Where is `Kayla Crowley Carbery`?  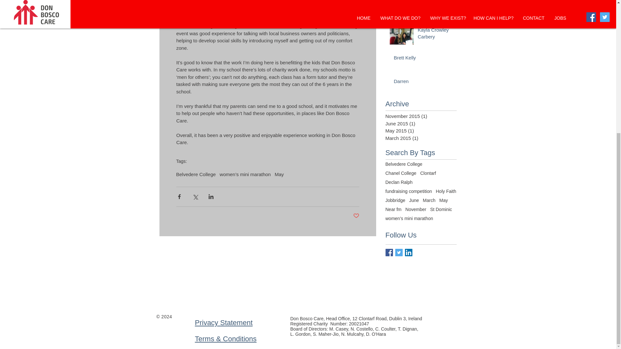 Kayla Crowley Carbery is located at coordinates (435, 34).